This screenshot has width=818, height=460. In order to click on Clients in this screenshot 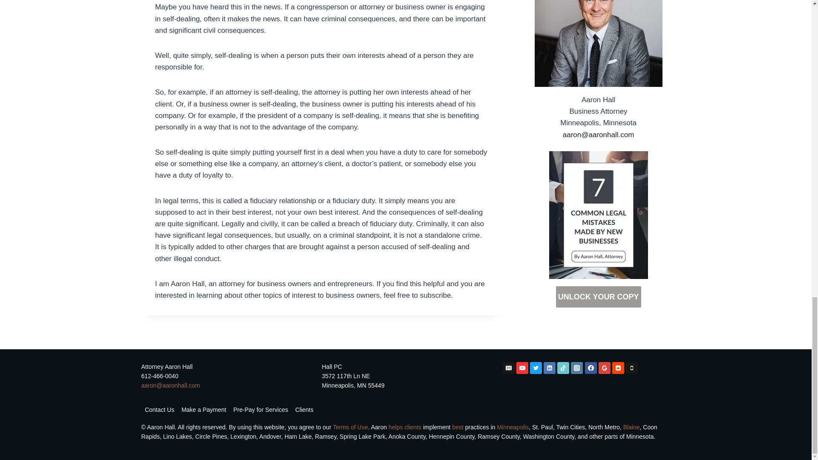, I will do `click(304, 410)`.